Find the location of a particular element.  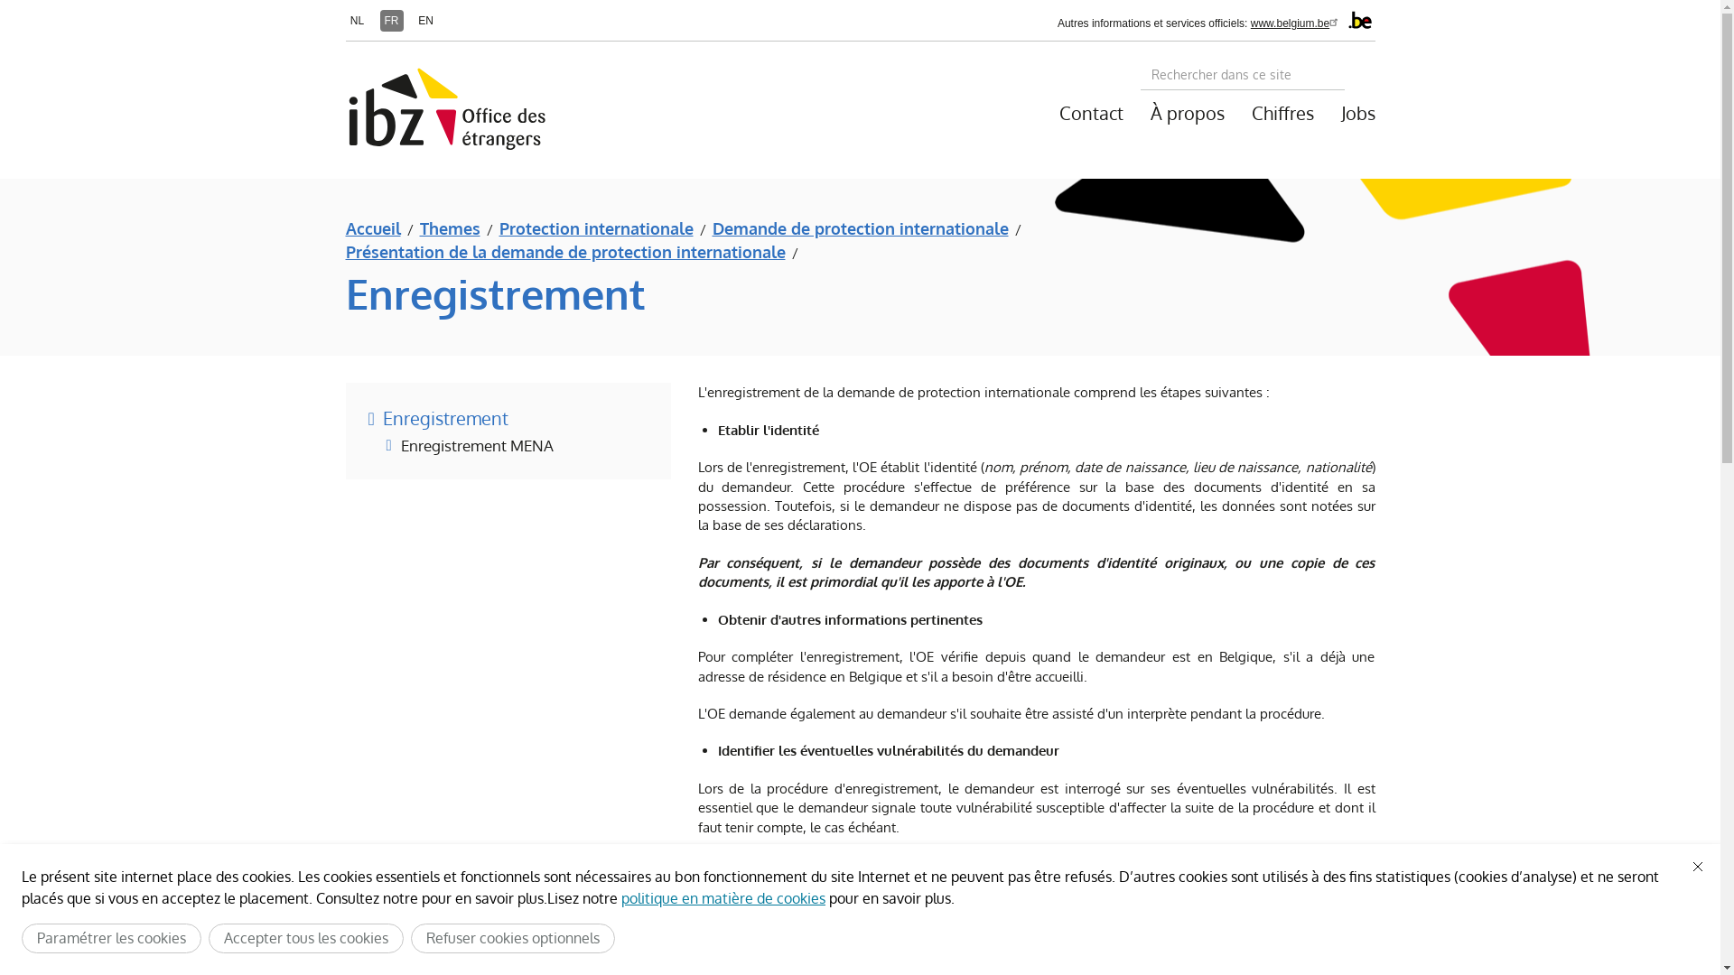

Themes is located at coordinates (450, 229).